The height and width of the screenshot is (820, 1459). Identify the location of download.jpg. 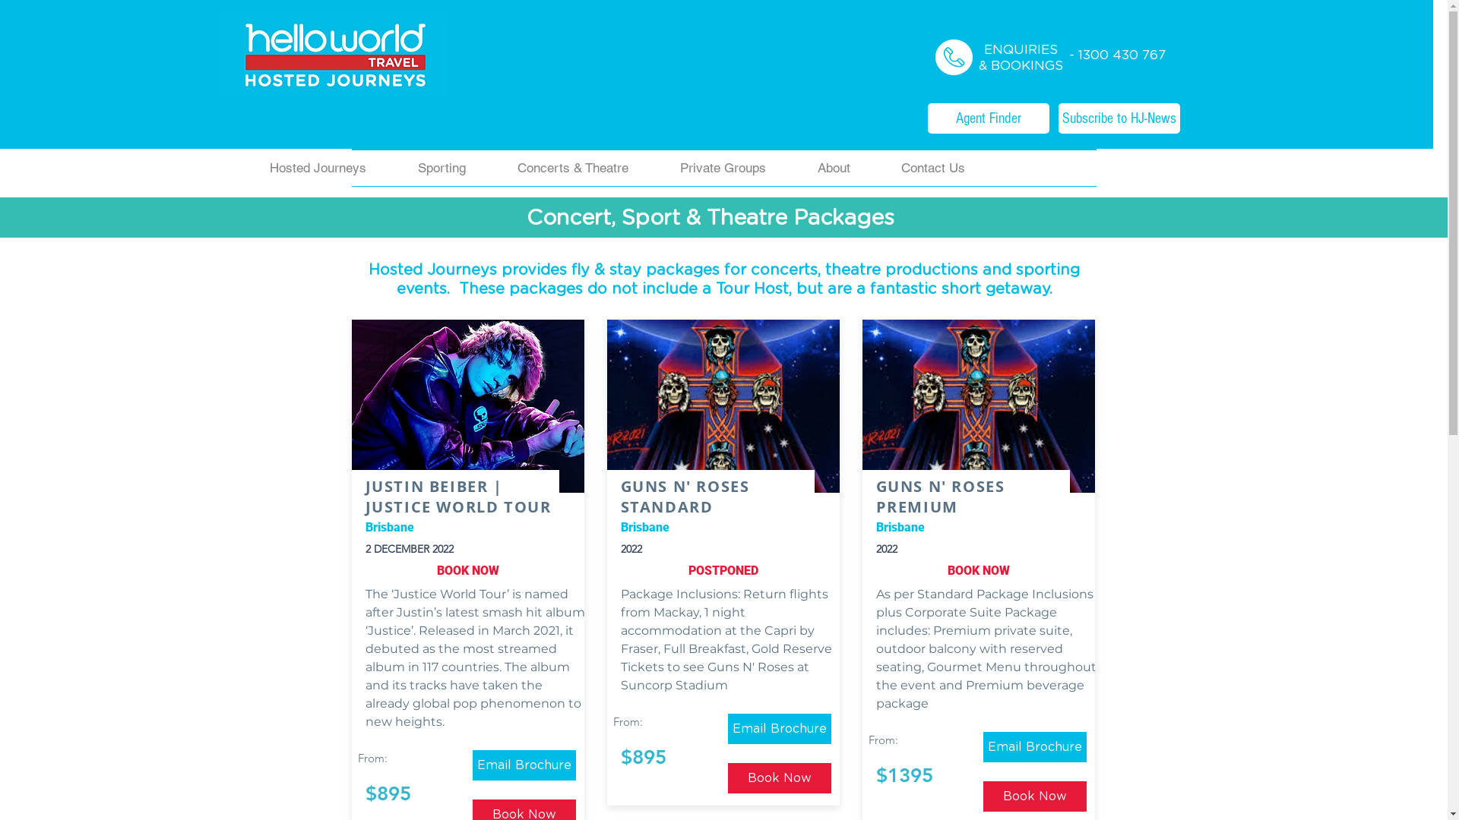
(723, 406).